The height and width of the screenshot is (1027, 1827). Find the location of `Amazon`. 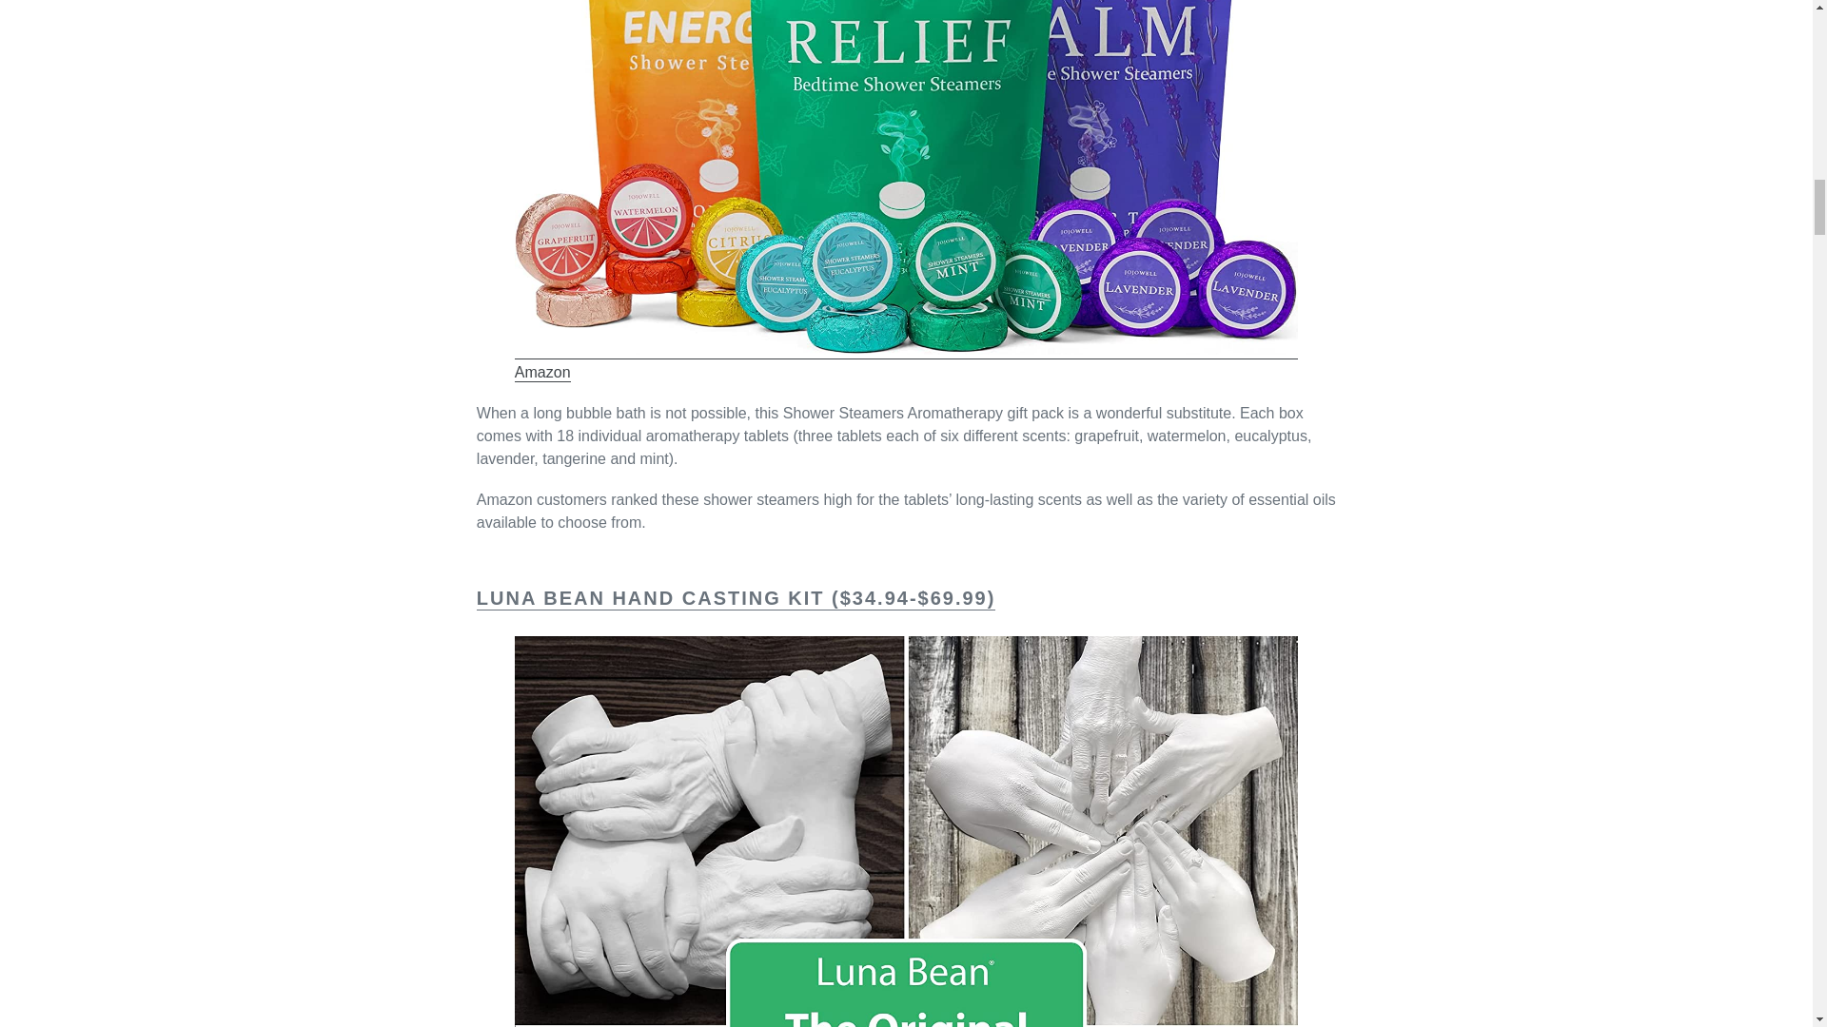

Amazon is located at coordinates (542, 372).